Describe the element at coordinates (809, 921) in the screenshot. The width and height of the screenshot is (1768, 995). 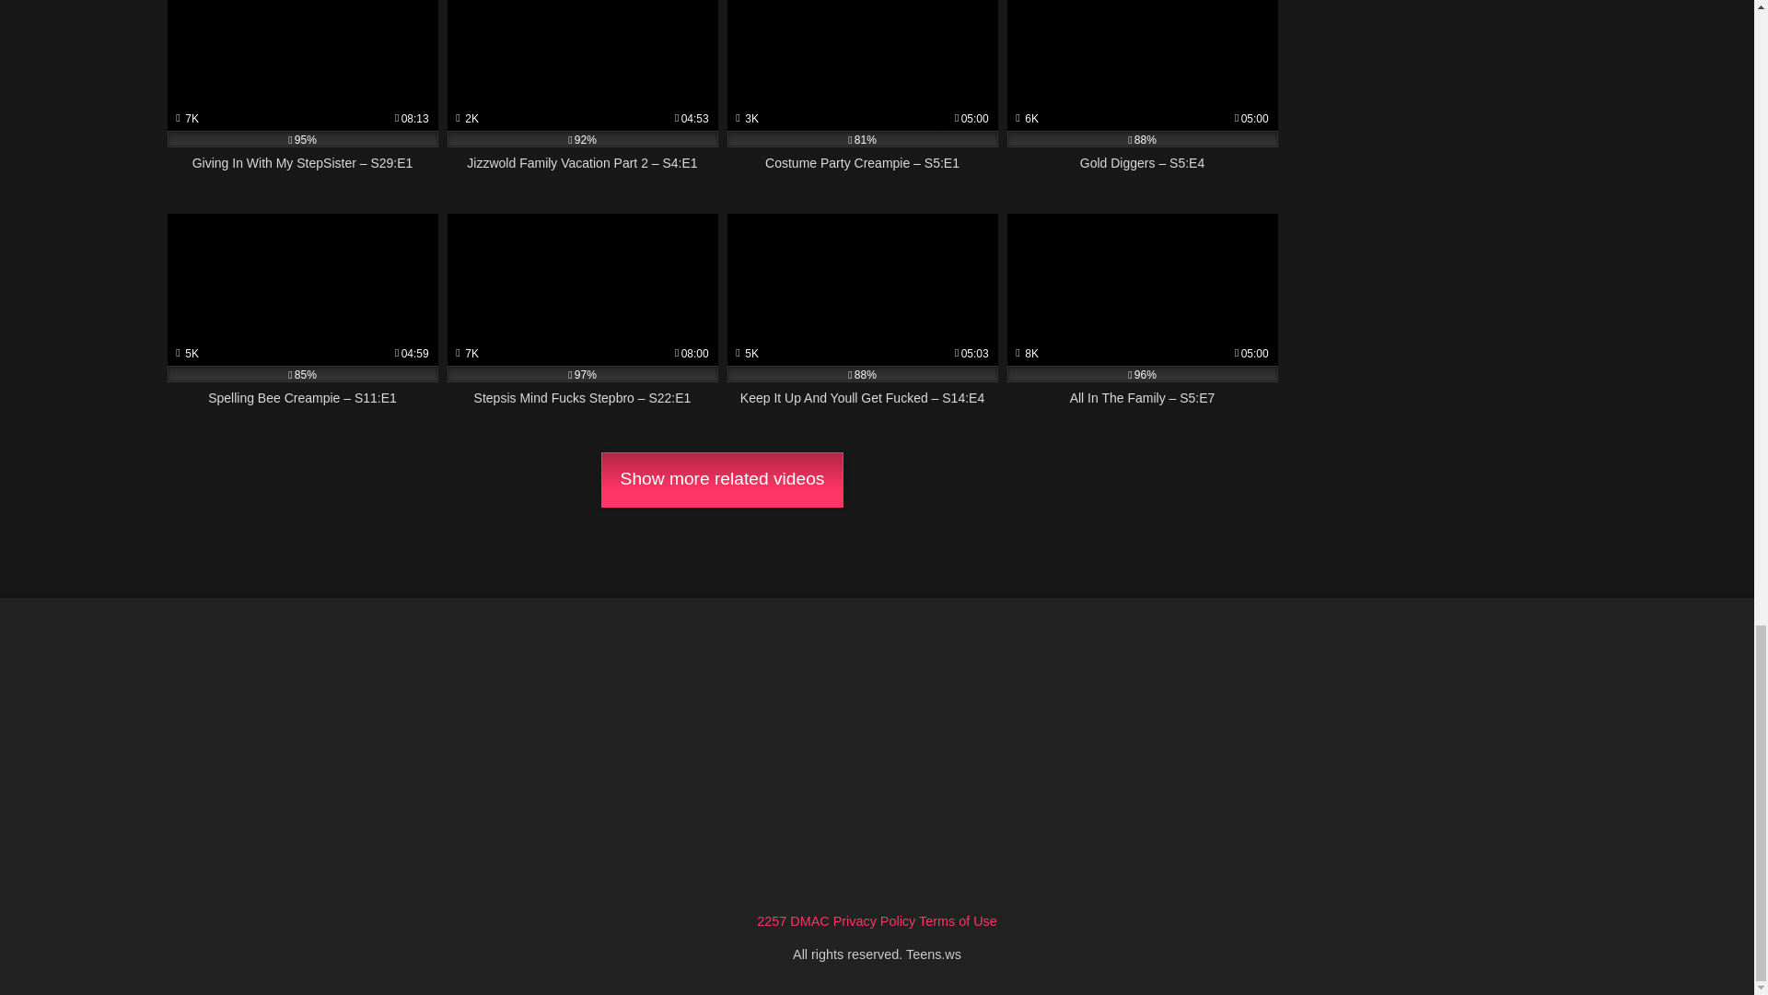
I see `DMAC` at that location.